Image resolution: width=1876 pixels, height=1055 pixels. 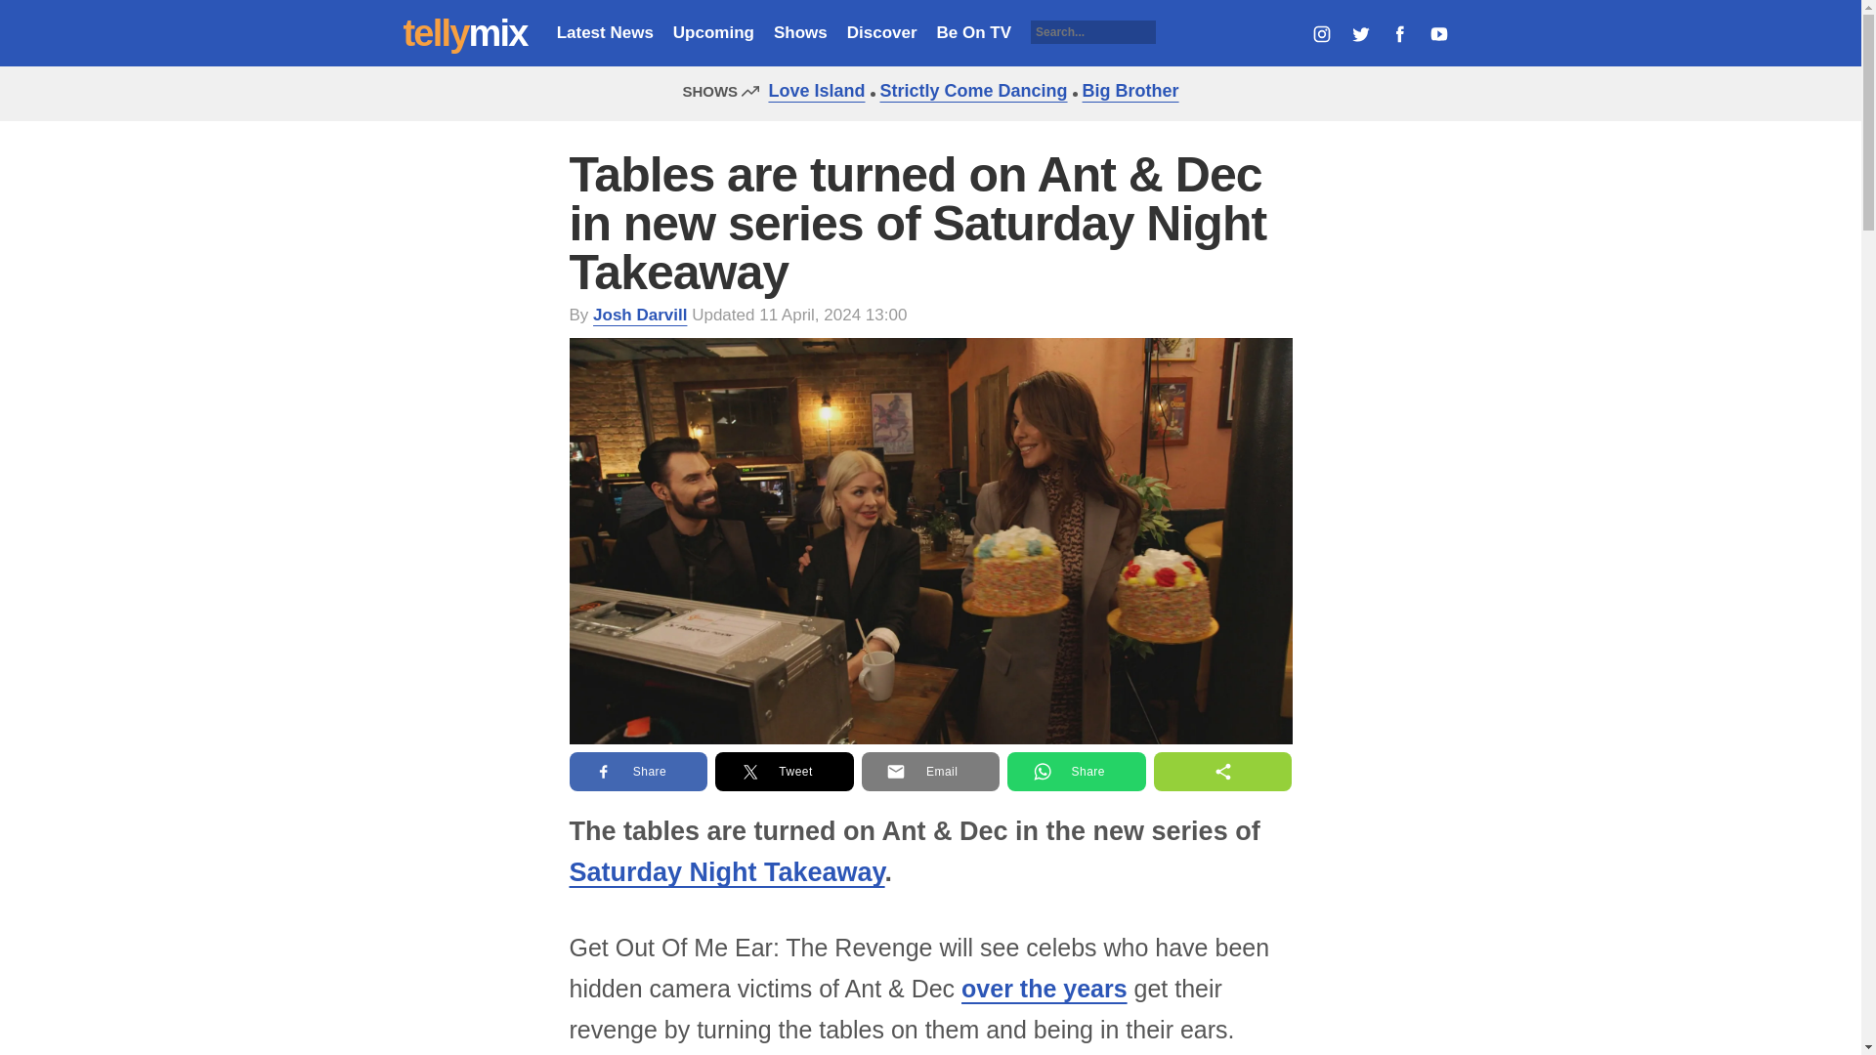 What do you see at coordinates (713, 32) in the screenshot?
I see `Upcoming` at bounding box center [713, 32].